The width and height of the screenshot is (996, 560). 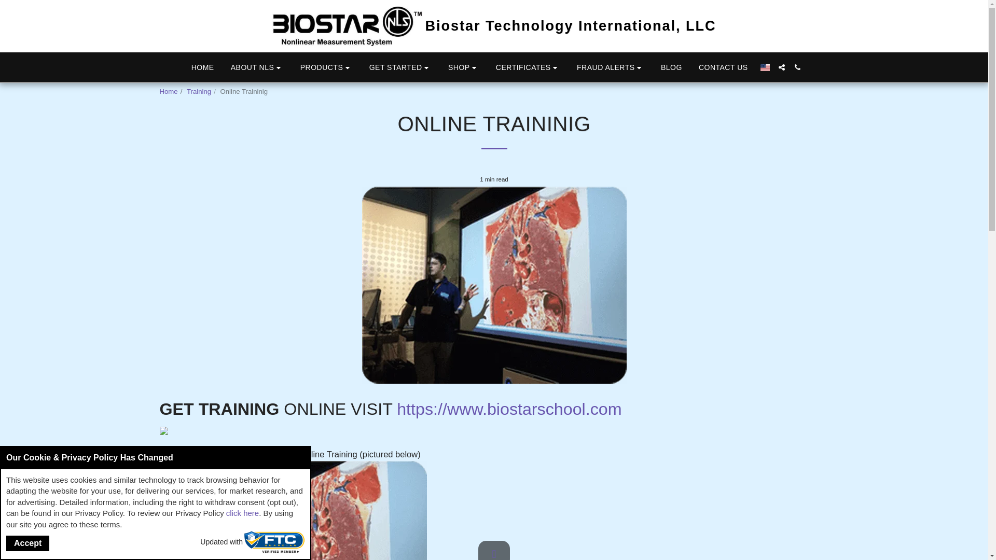 I want to click on ABOUT NLS  , so click(x=257, y=67).